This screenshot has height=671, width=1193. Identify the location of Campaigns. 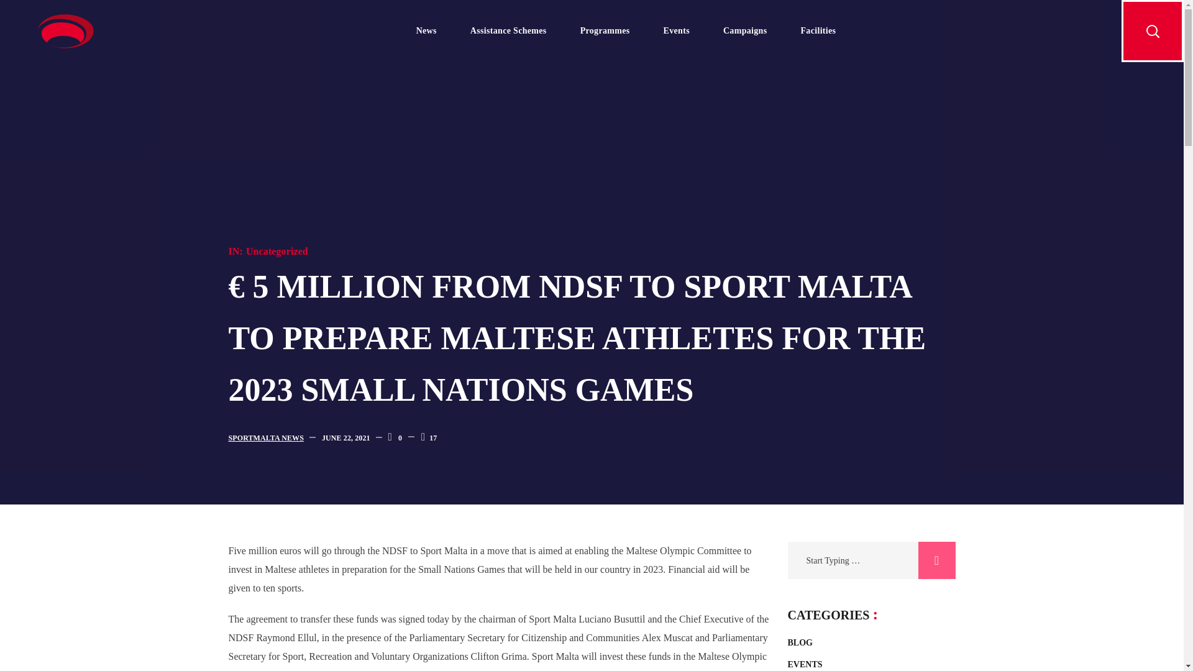
(744, 31).